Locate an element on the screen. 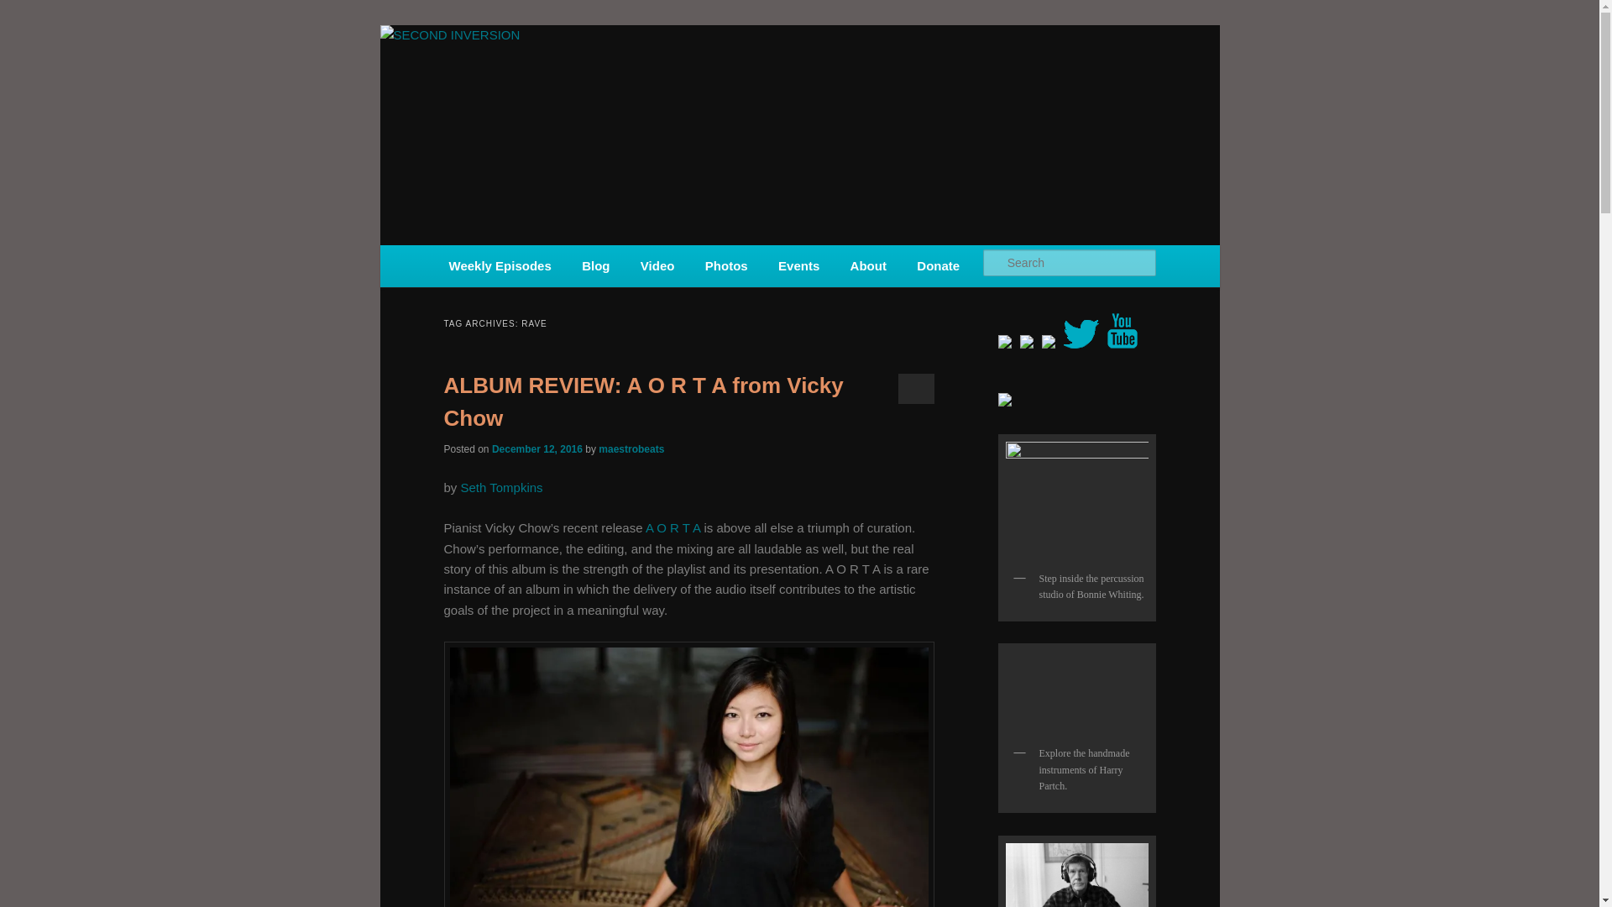  SECOND INVERSION is located at coordinates (569, 86).